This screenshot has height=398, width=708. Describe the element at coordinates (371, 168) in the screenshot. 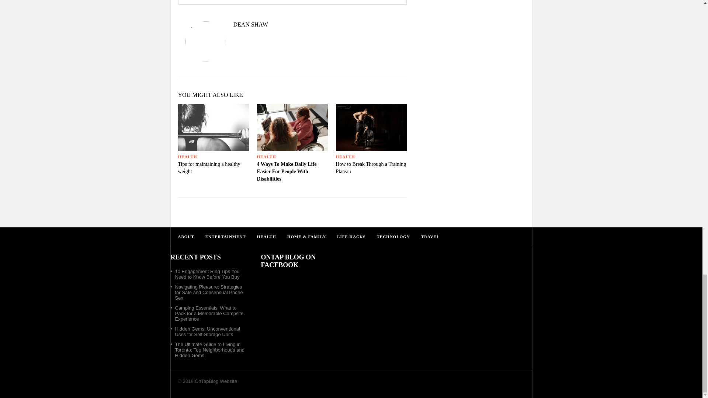

I see `Permanent Link: How to Break Through a Training Plateau` at that location.